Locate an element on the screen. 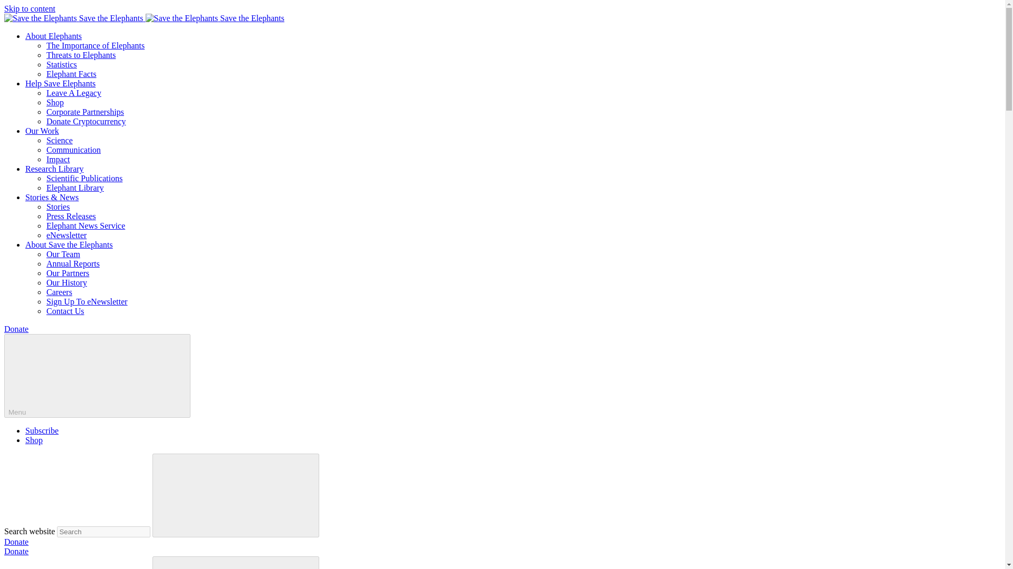 The height and width of the screenshot is (569, 1013). Shop is located at coordinates (55, 102).